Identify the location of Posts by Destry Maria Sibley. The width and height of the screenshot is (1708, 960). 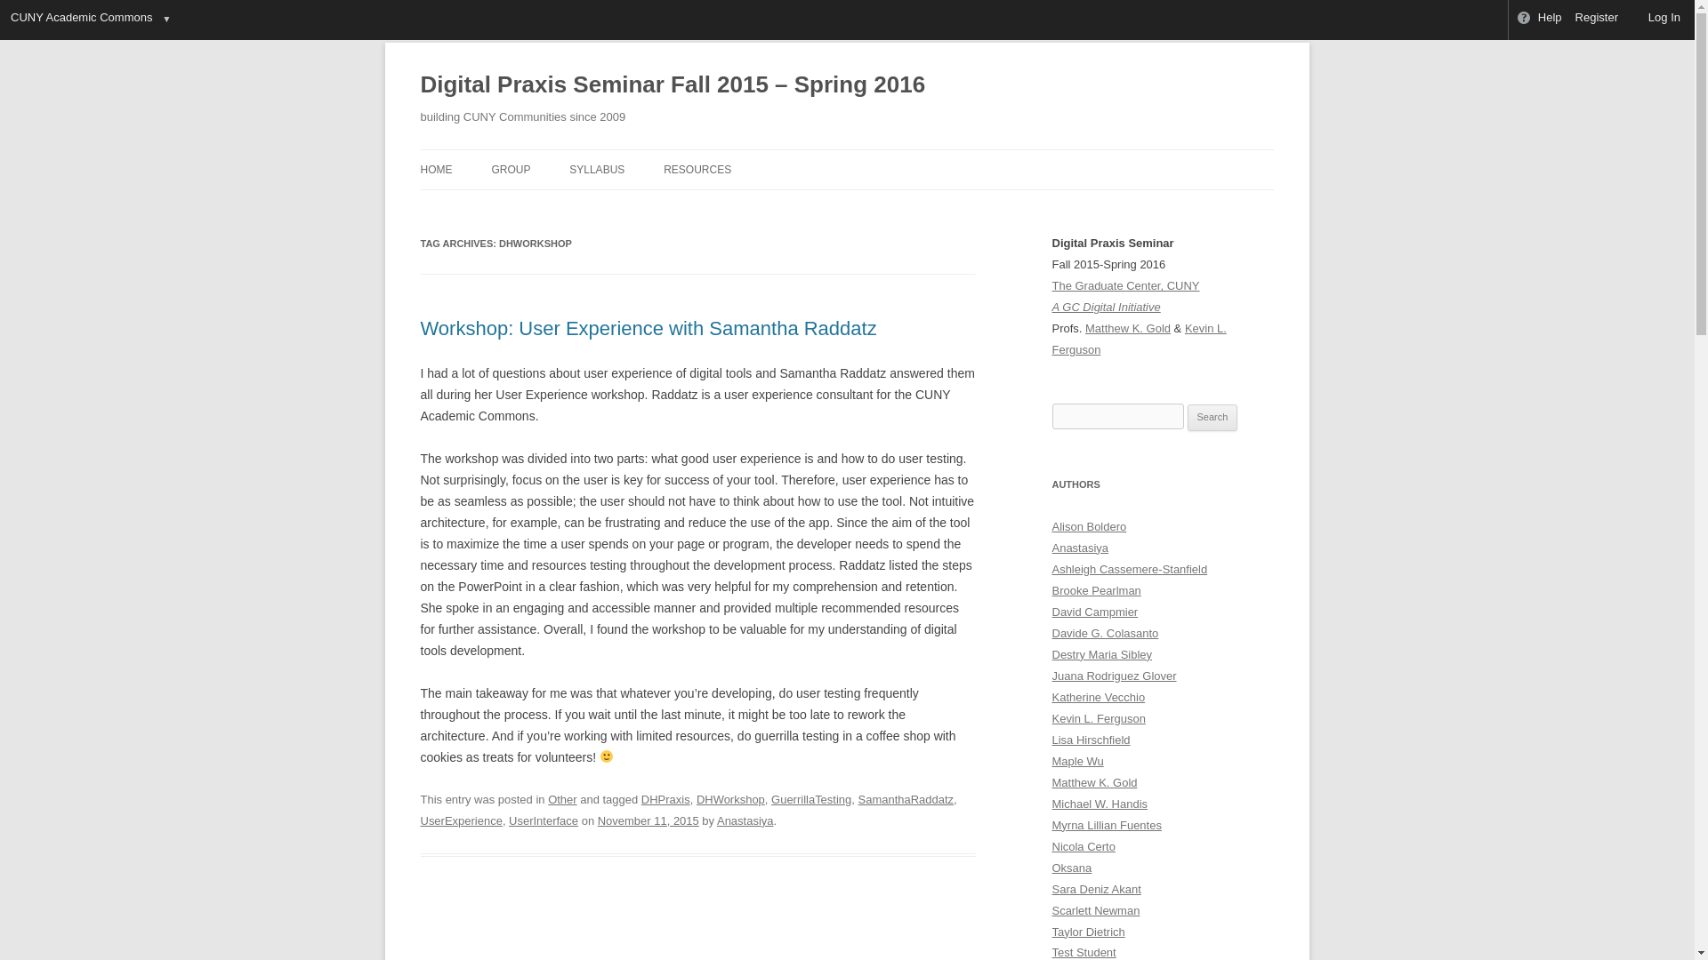
(1101, 654).